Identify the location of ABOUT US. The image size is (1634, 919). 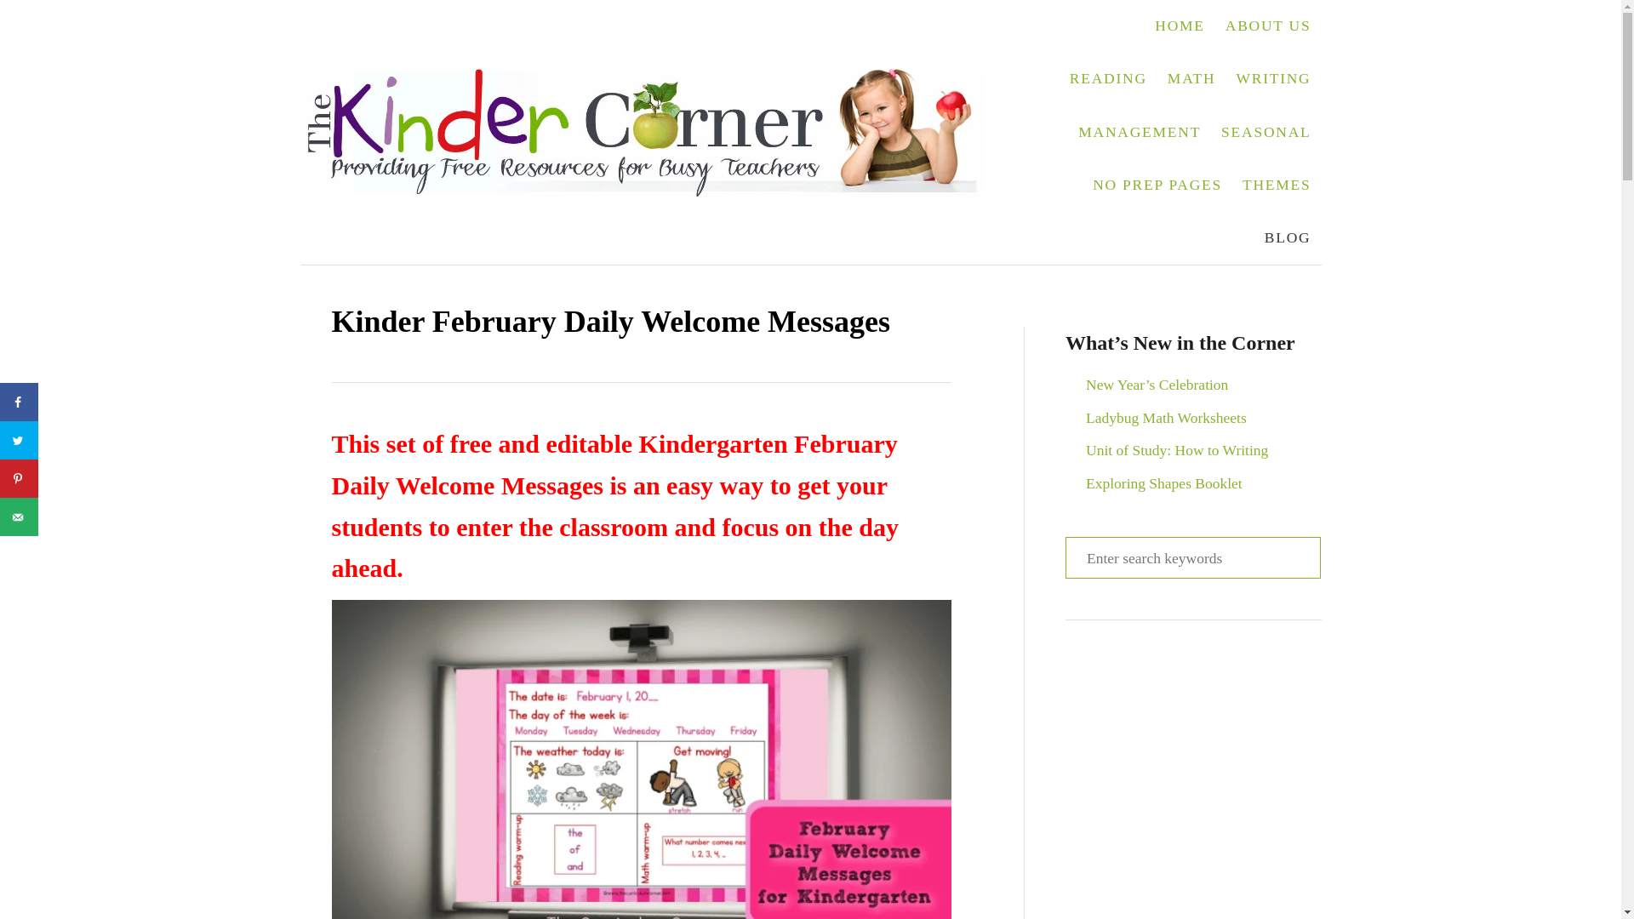
(1268, 26).